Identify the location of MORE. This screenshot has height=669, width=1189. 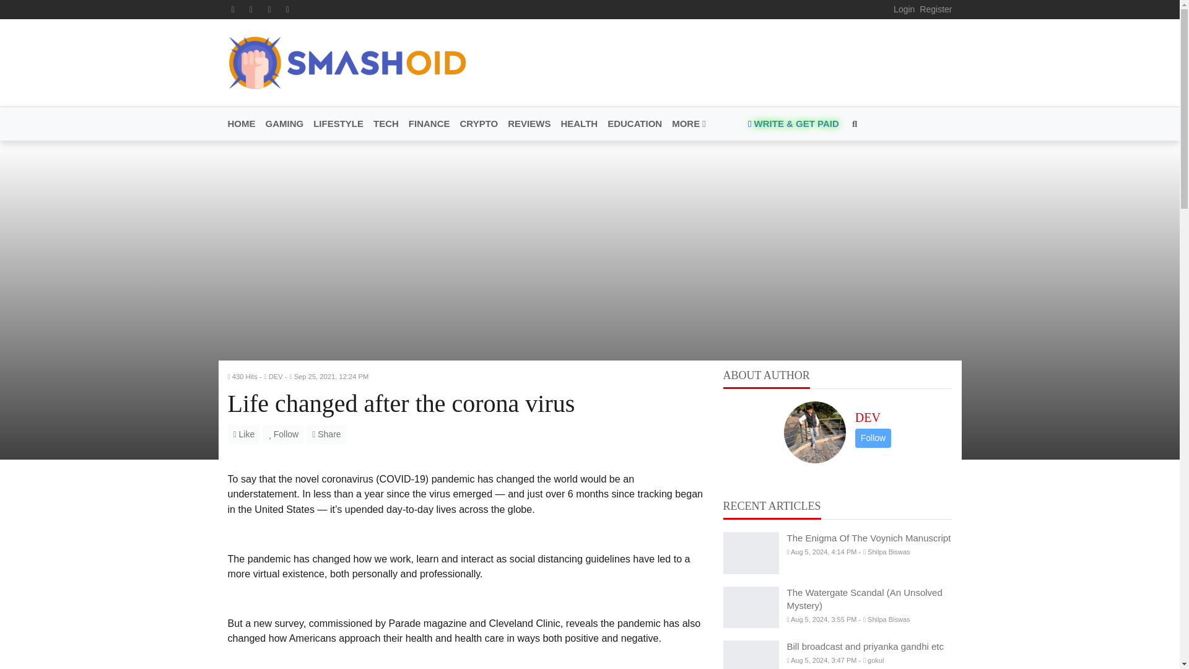
(686, 124).